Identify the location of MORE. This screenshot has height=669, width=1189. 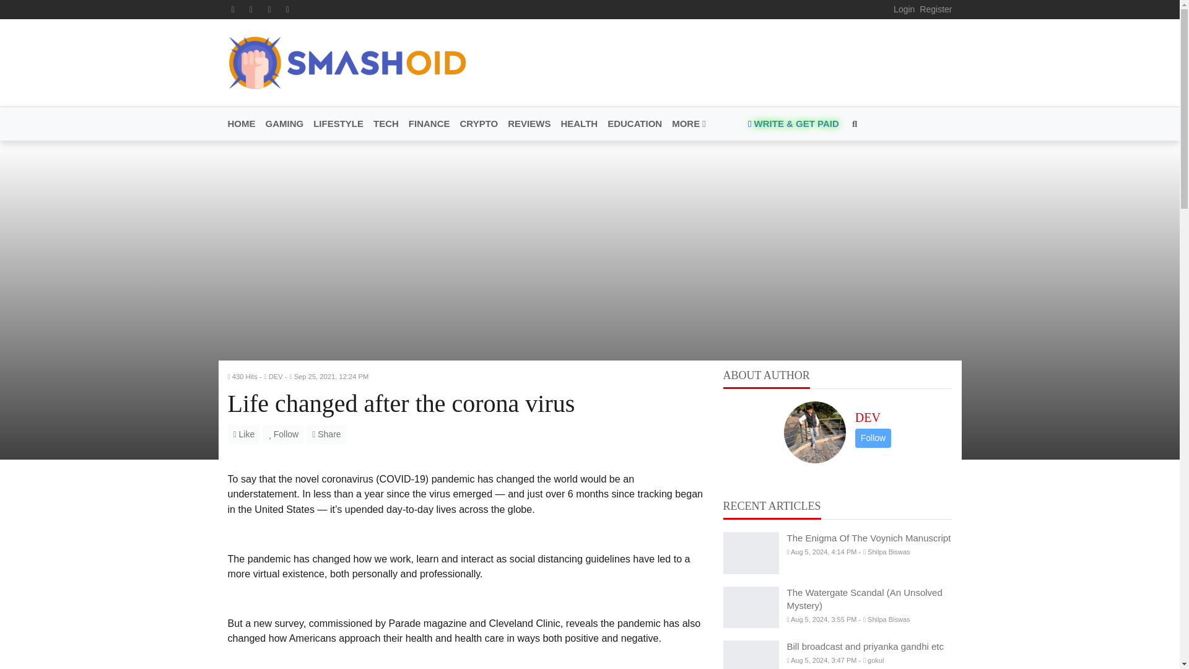
(686, 124).